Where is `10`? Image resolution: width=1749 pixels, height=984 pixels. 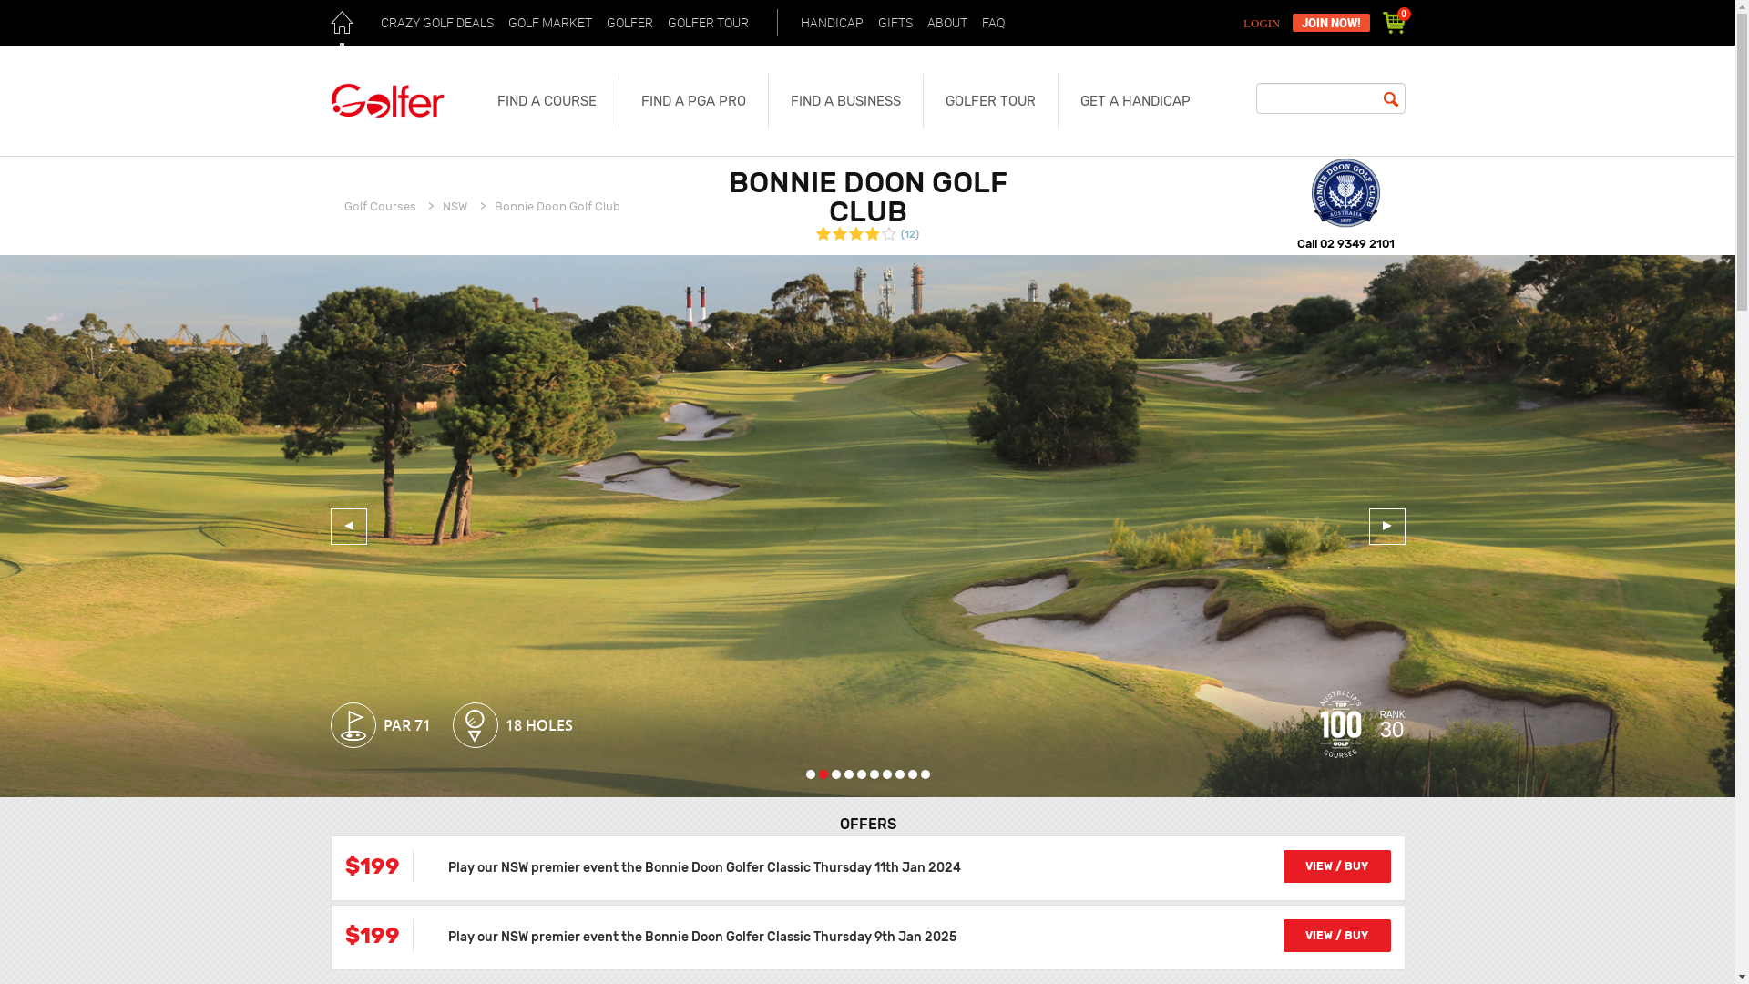 10 is located at coordinates (924, 774).